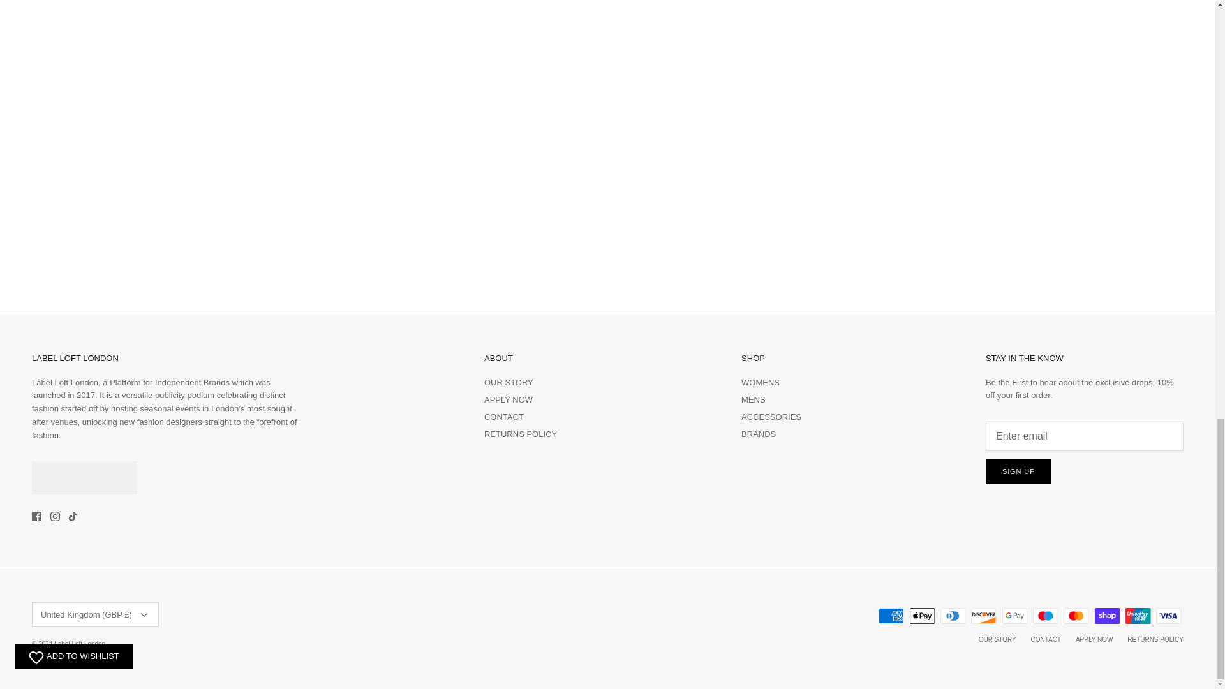 The height and width of the screenshot is (689, 1225). Describe the element at coordinates (891, 616) in the screenshot. I see `American Express` at that location.